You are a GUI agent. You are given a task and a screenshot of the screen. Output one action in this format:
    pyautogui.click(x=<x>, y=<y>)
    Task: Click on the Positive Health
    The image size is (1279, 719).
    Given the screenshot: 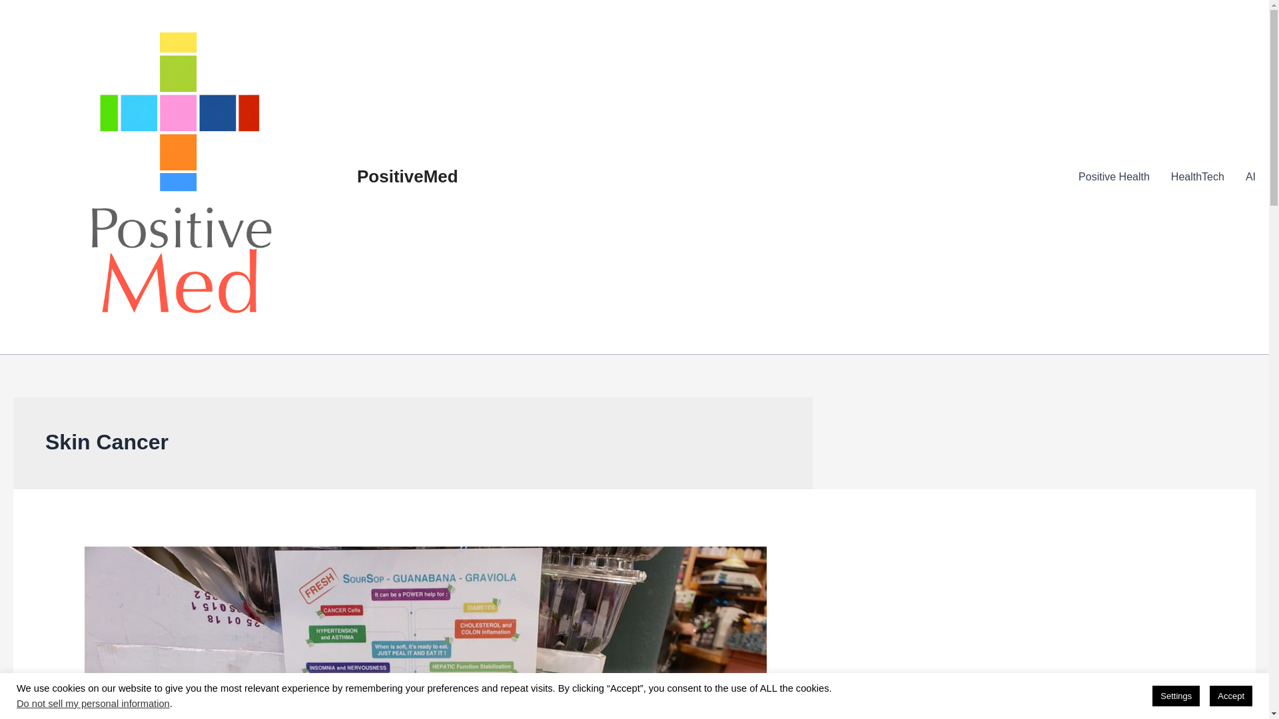 What is the action you would take?
    pyautogui.click(x=1114, y=176)
    